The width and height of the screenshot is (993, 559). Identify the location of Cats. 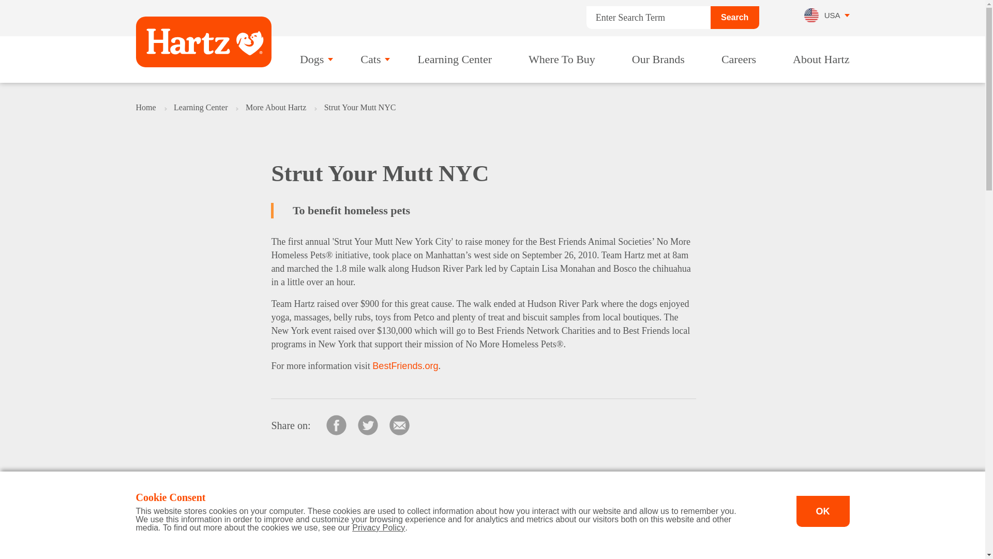
(375, 60).